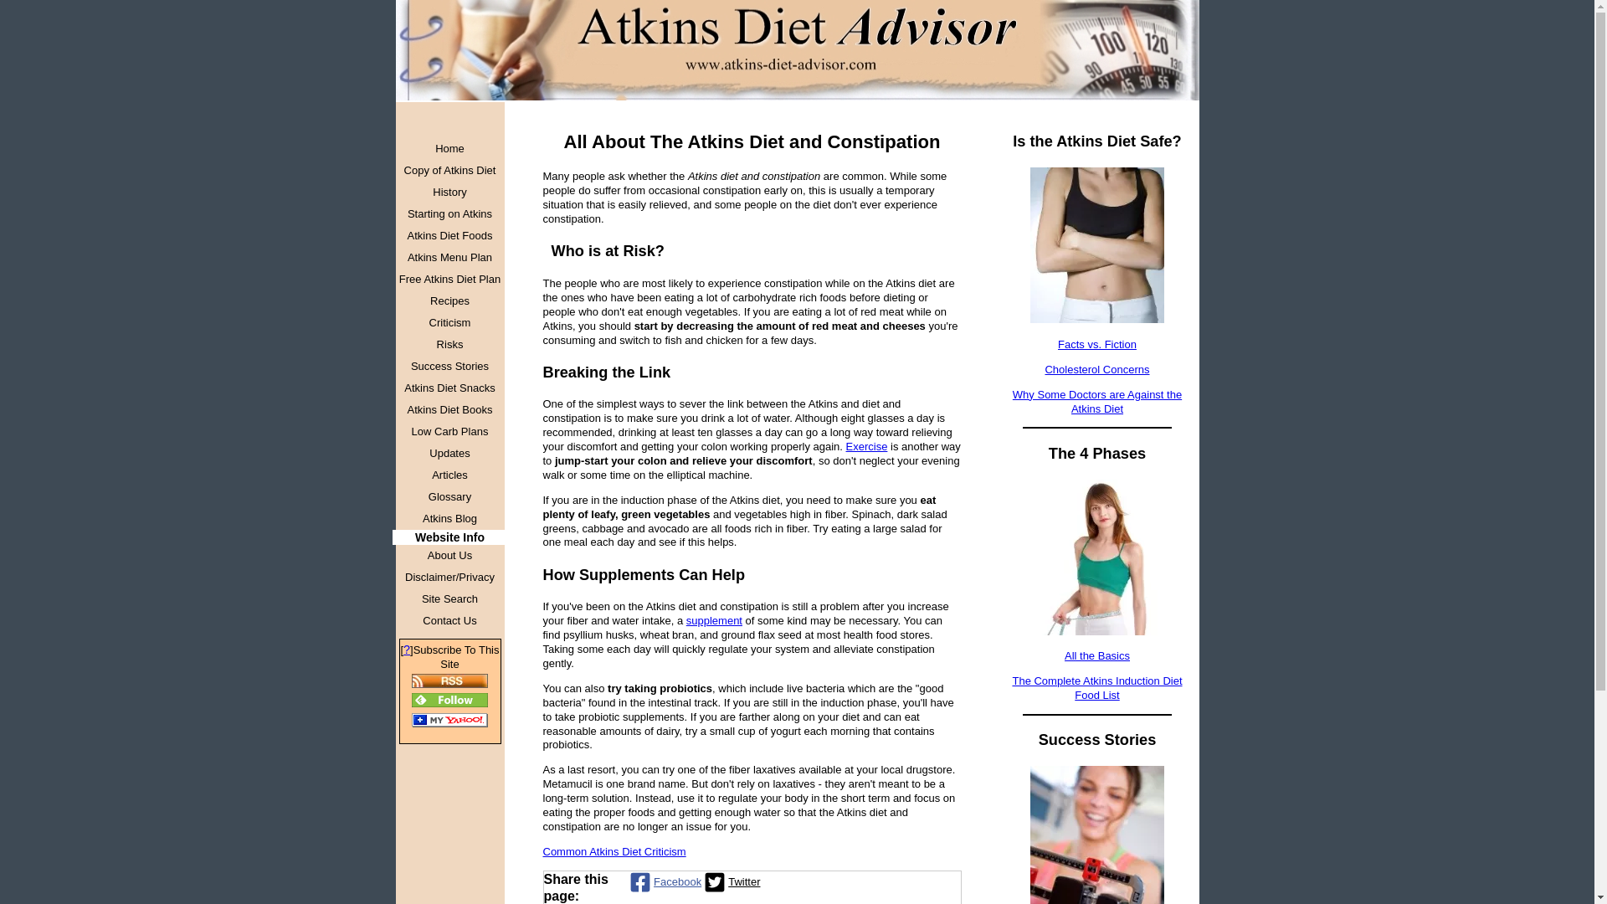  I want to click on Articles, so click(449, 475).